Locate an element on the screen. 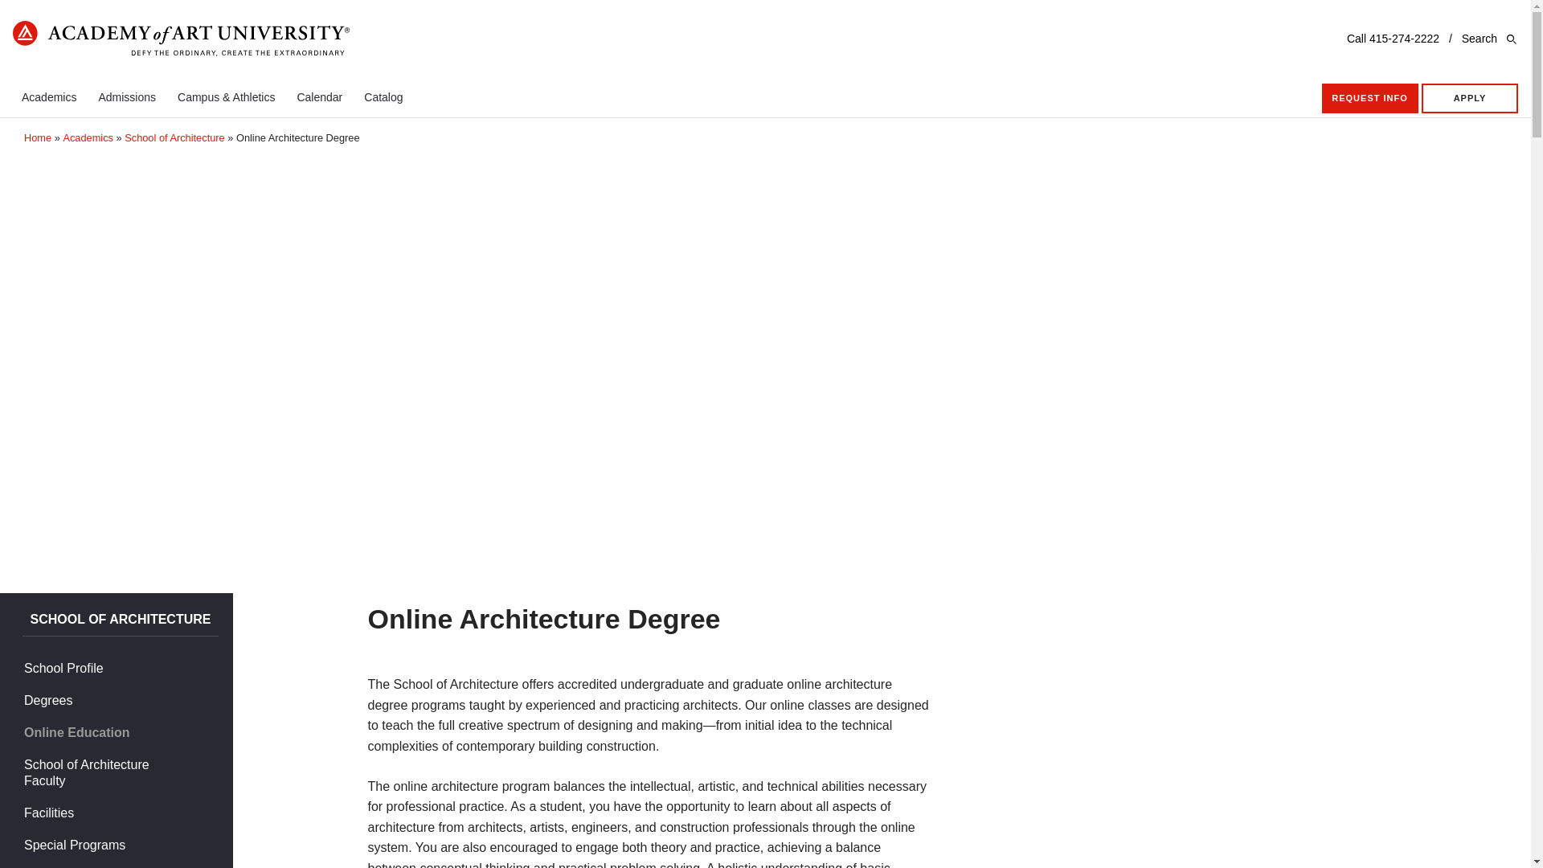 The height and width of the screenshot is (868, 1543). 415-274-2222 is located at coordinates (1405, 39).